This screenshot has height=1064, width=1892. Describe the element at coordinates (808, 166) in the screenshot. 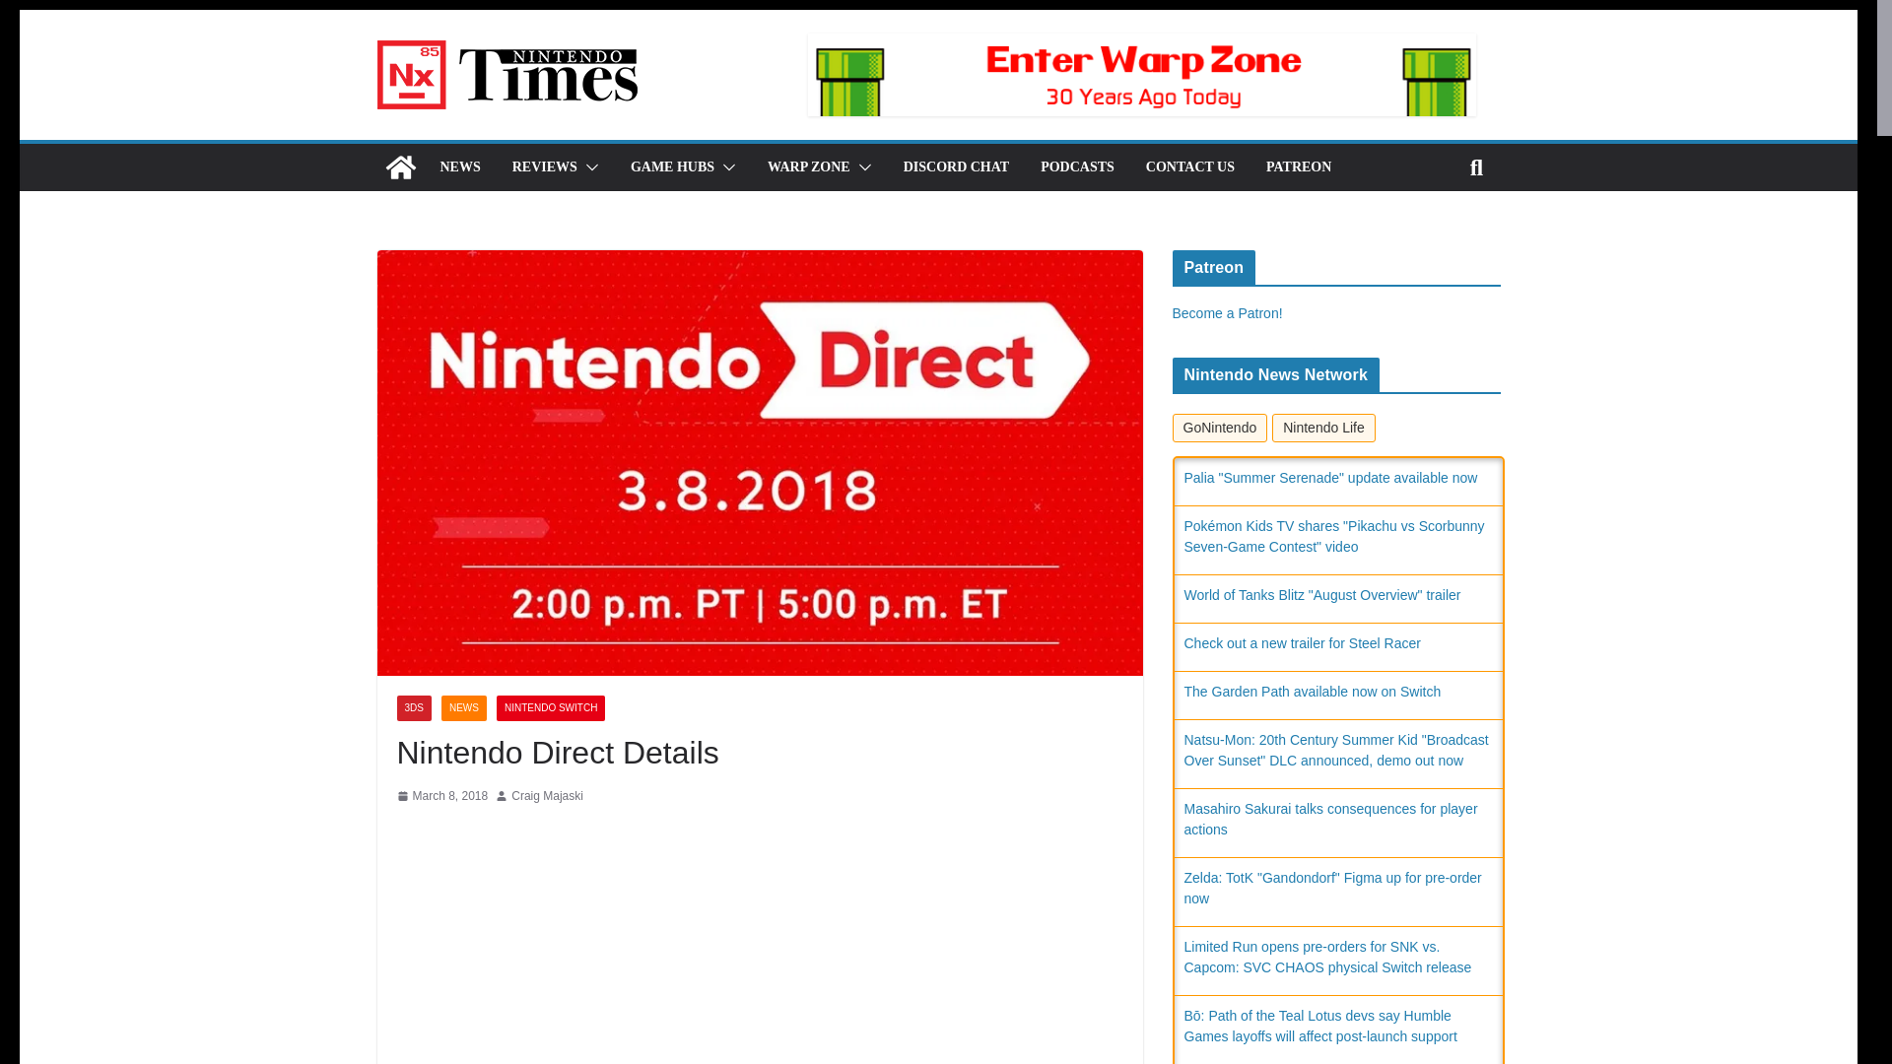

I see `WARP ZONE` at that location.